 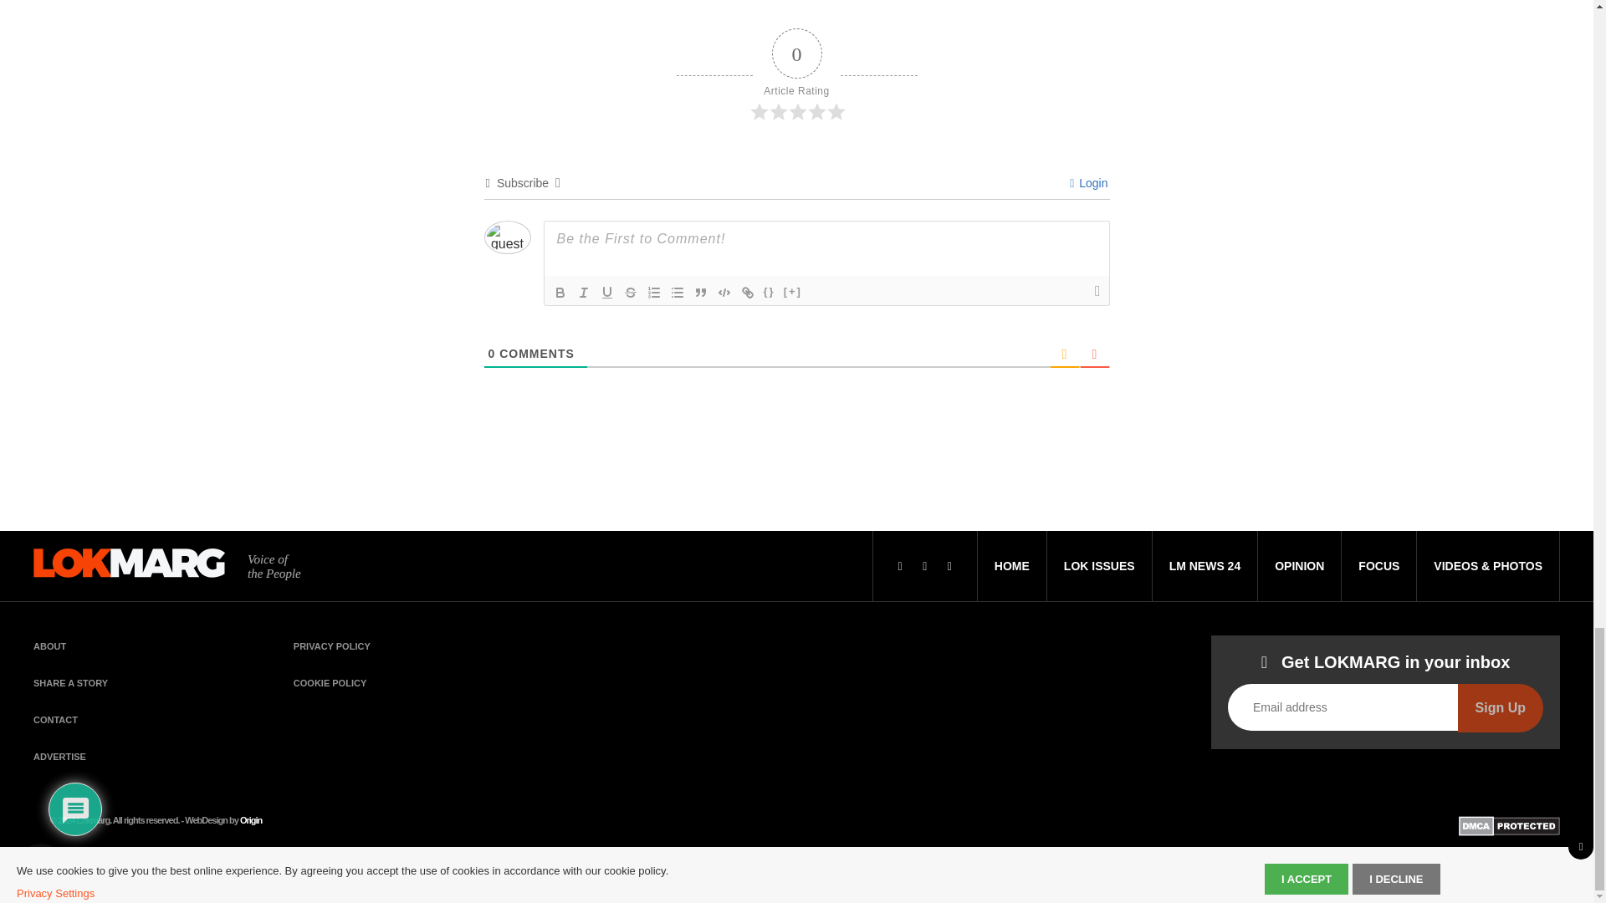 I want to click on Login, so click(x=1088, y=182).